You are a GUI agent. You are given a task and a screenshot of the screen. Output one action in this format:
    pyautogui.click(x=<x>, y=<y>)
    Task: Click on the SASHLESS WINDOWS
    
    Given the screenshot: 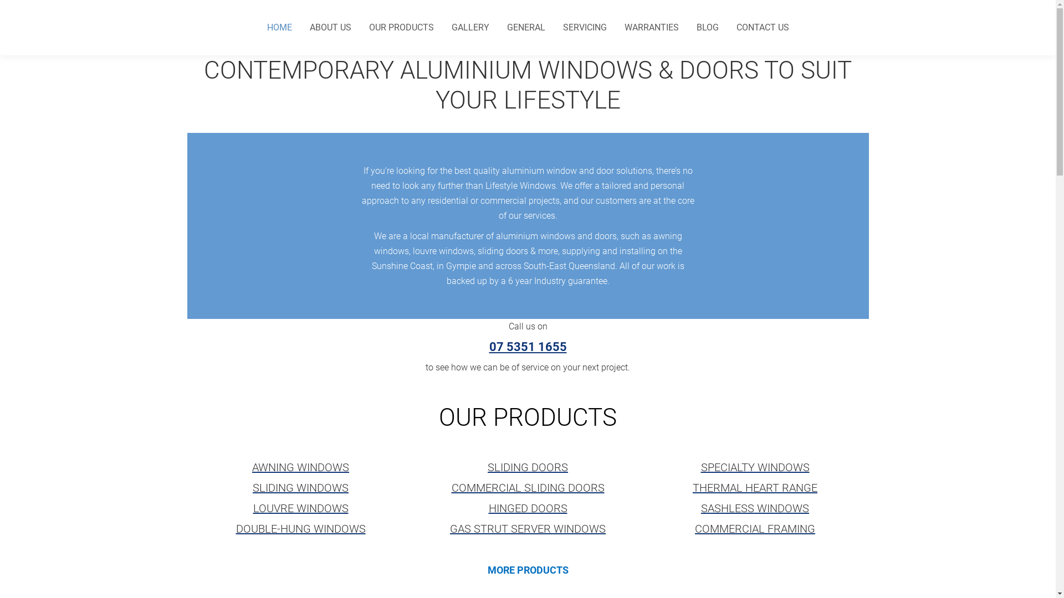 What is the action you would take?
    pyautogui.click(x=755, y=508)
    